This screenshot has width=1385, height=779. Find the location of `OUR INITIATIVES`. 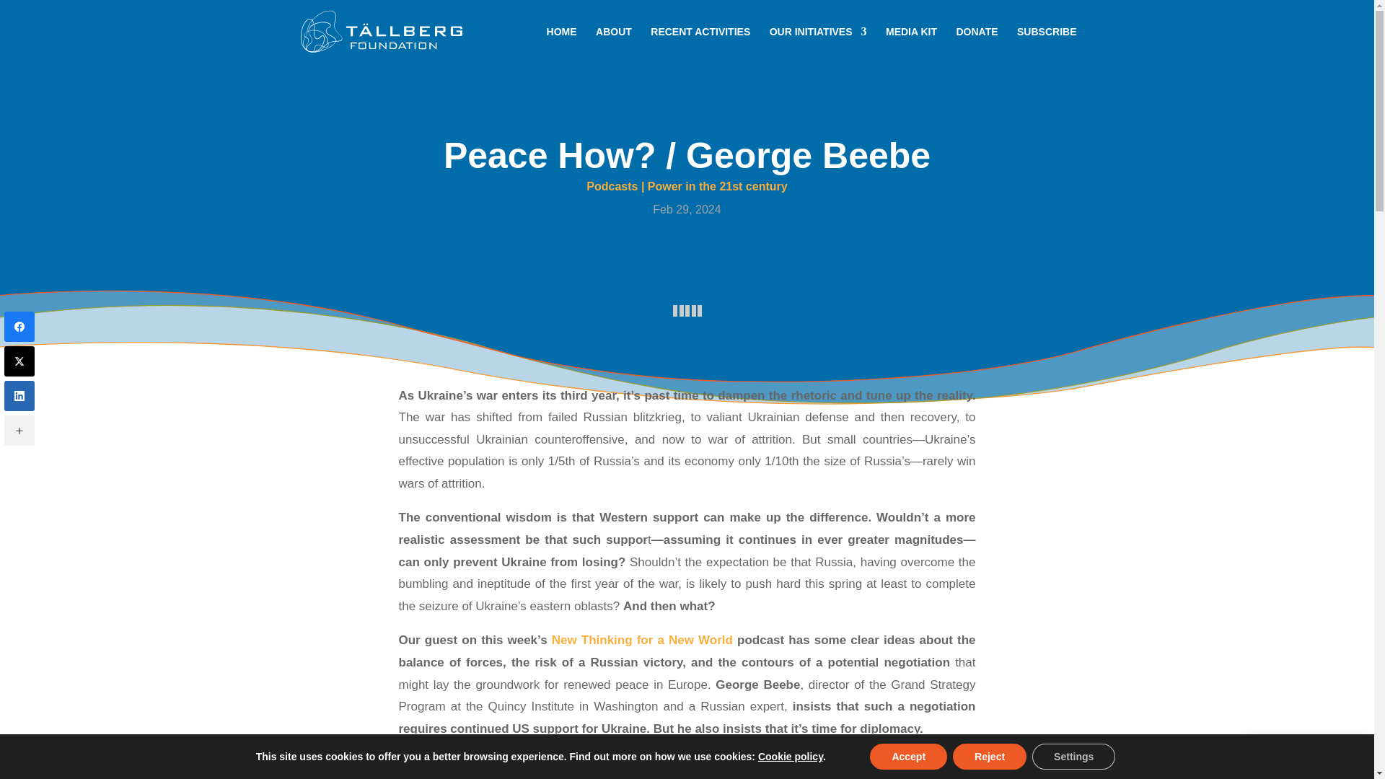

OUR INITIATIVES is located at coordinates (818, 45).